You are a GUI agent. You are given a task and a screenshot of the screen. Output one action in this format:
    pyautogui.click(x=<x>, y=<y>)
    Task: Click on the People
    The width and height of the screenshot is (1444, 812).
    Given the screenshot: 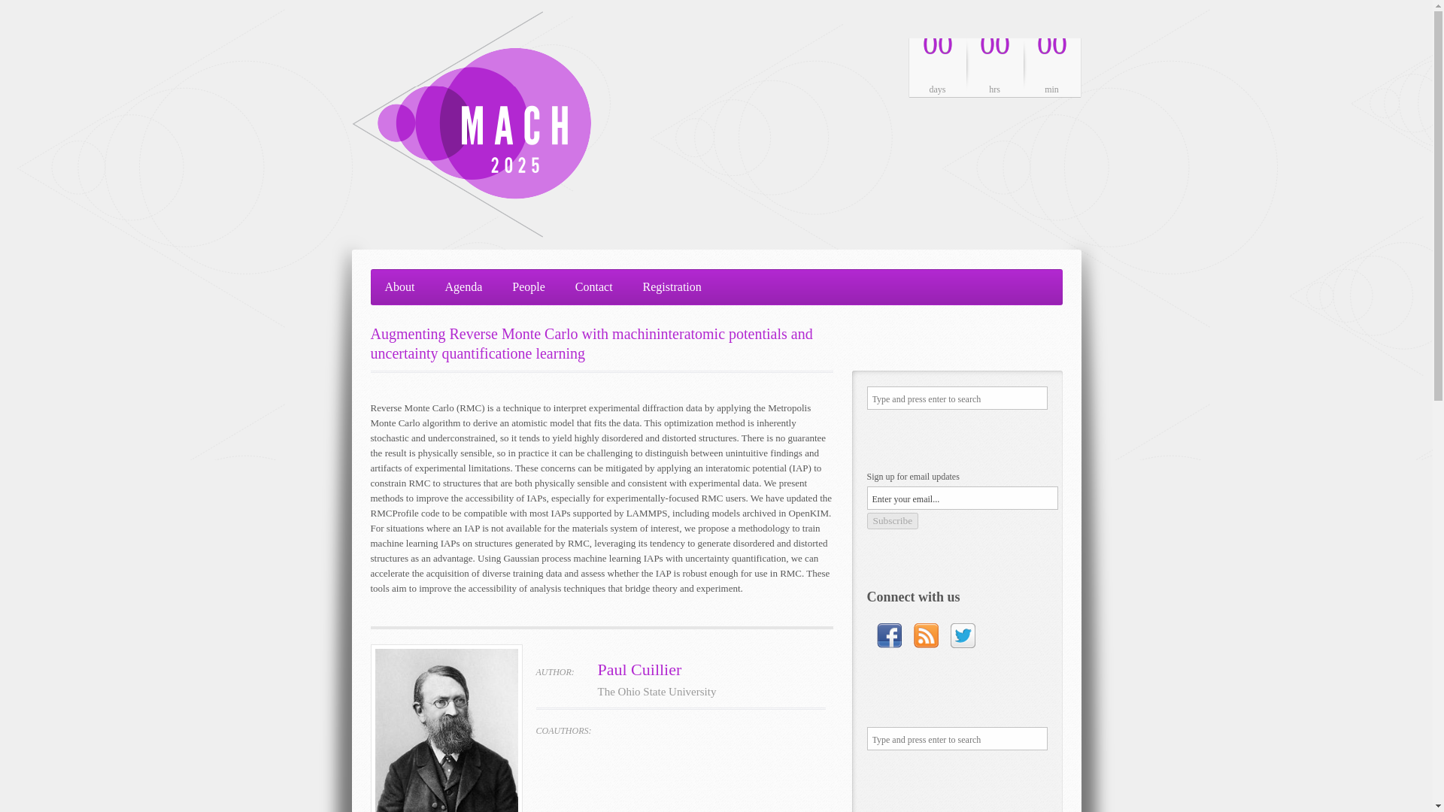 What is the action you would take?
    pyautogui.click(x=528, y=286)
    